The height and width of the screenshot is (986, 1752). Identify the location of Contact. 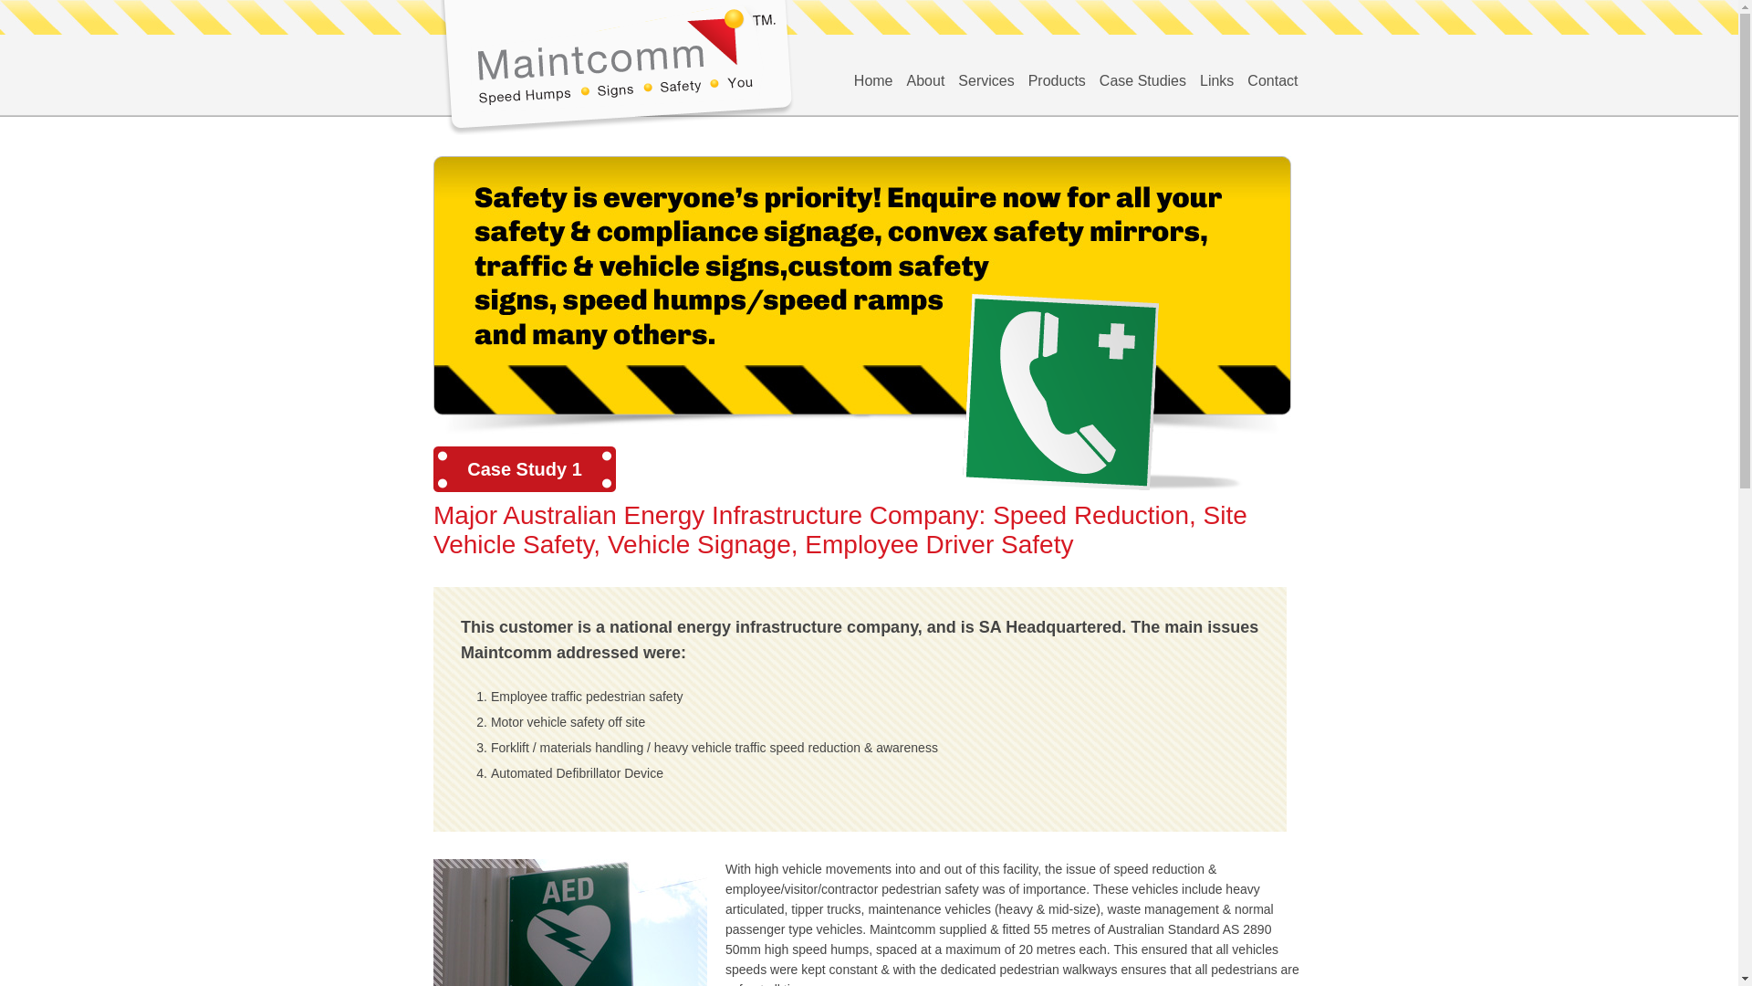
(1272, 81).